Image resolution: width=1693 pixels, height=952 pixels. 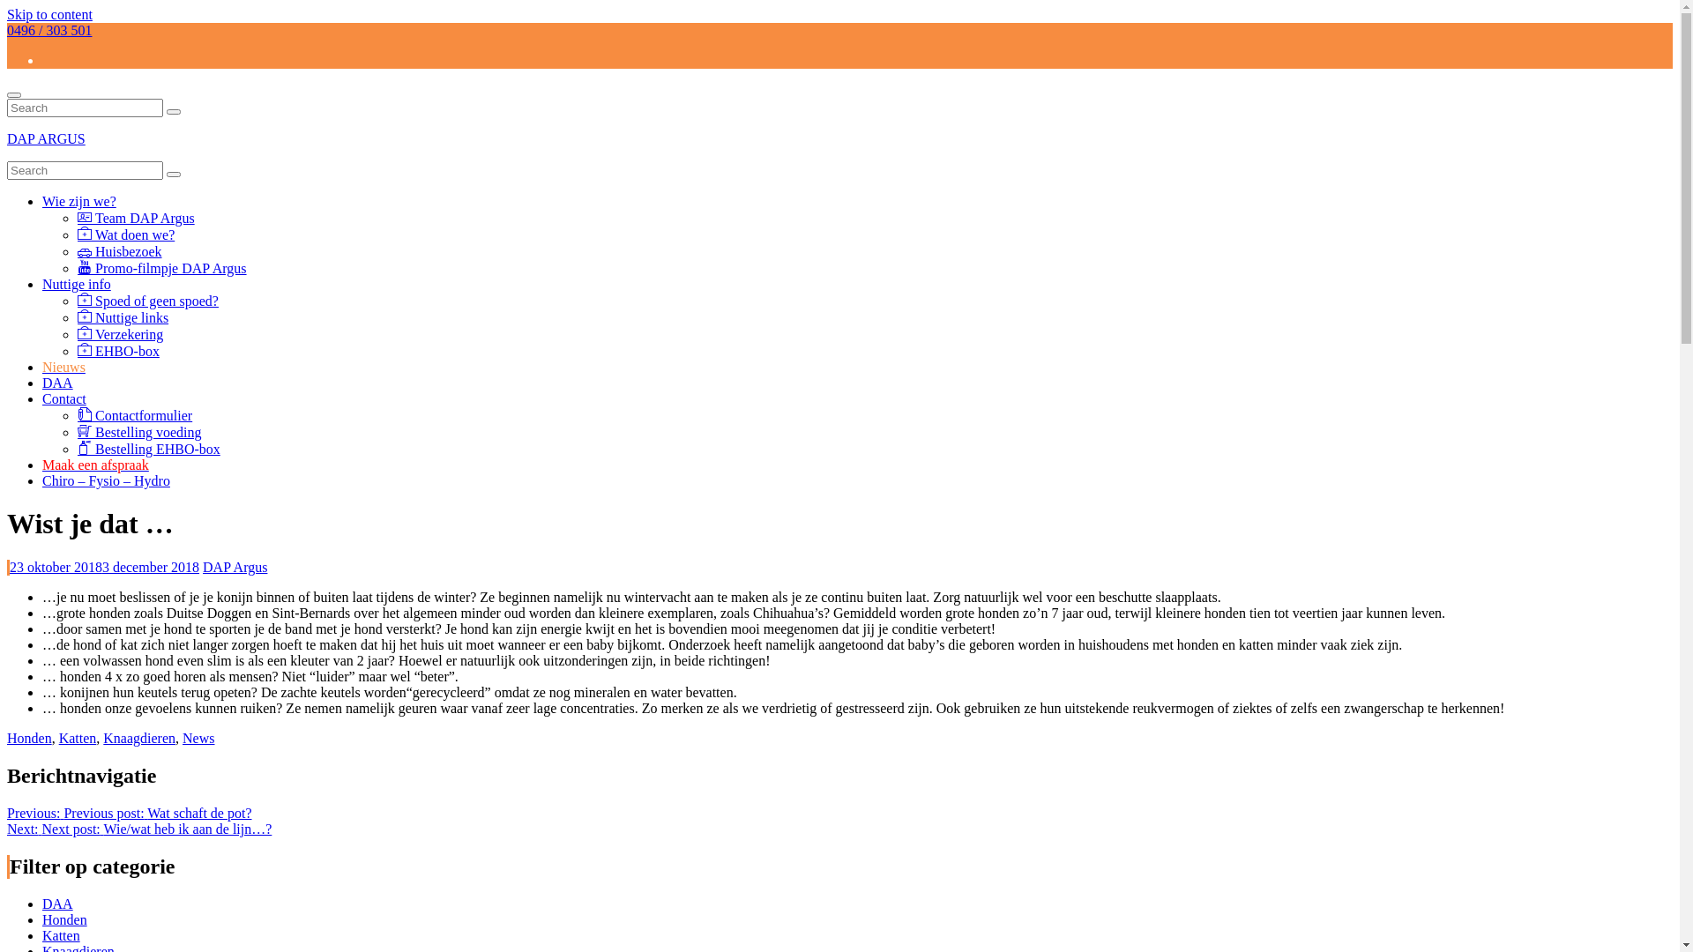 What do you see at coordinates (64, 398) in the screenshot?
I see `Contact` at bounding box center [64, 398].